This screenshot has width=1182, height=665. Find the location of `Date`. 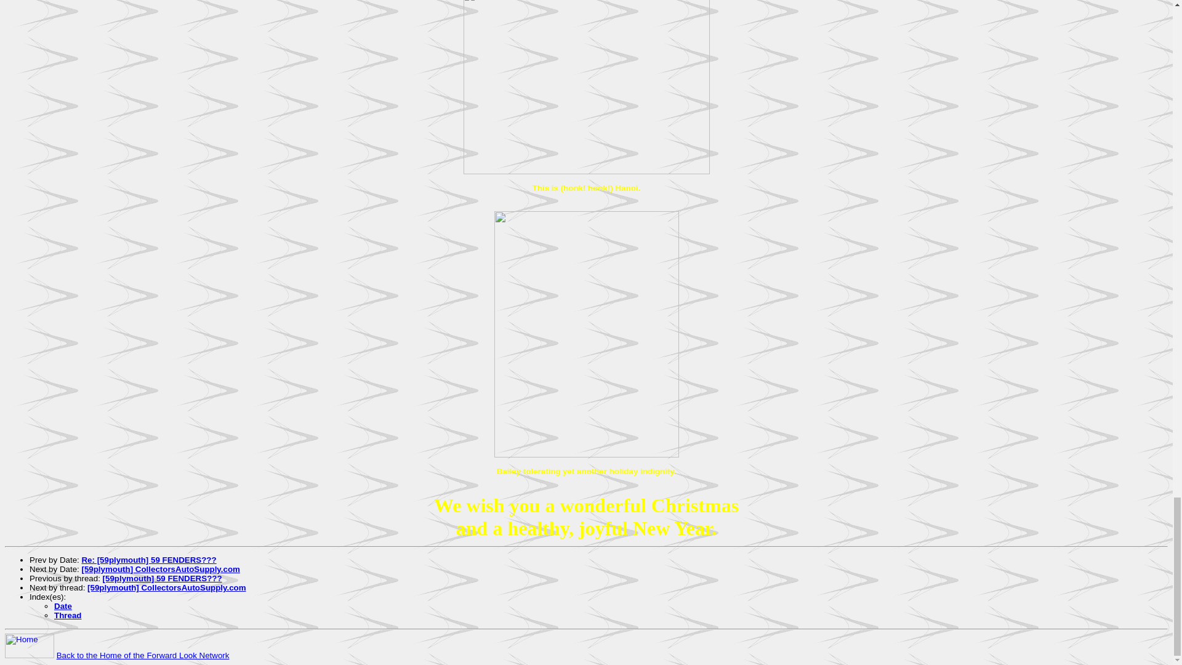

Date is located at coordinates (63, 606).